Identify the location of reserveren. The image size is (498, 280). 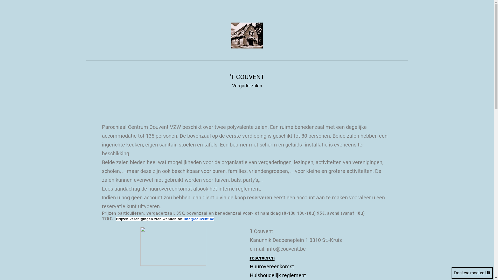
(262, 258).